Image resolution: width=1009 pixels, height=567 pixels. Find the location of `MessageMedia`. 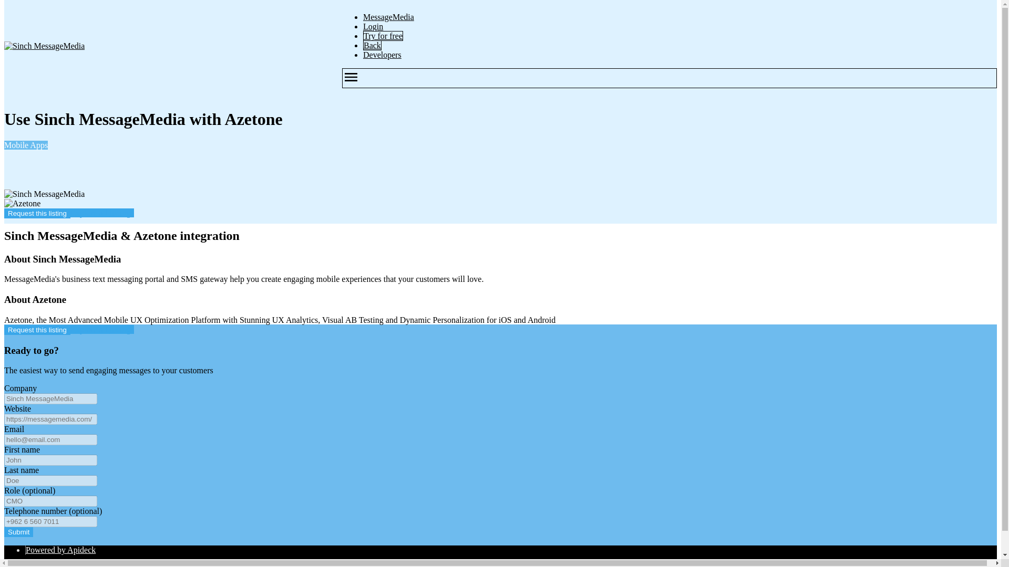

MessageMedia is located at coordinates (388, 17).